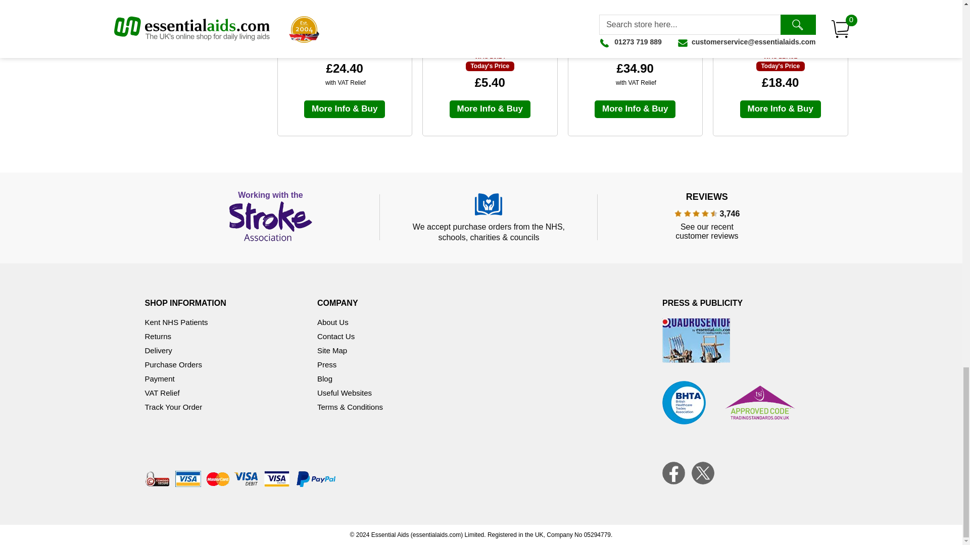 This screenshot has width=970, height=545. What do you see at coordinates (158, 350) in the screenshot?
I see `Delivery` at bounding box center [158, 350].